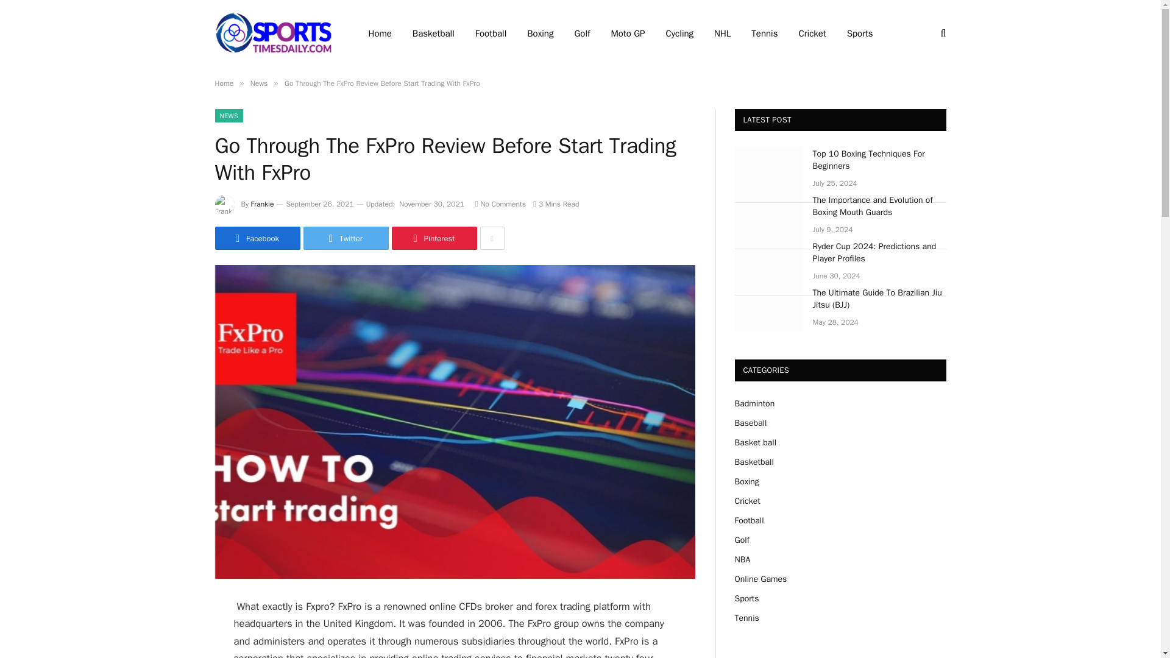 Image resolution: width=1170 pixels, height=658 pixels. I want to click on Sportstimesdaily, so click(275, 33).